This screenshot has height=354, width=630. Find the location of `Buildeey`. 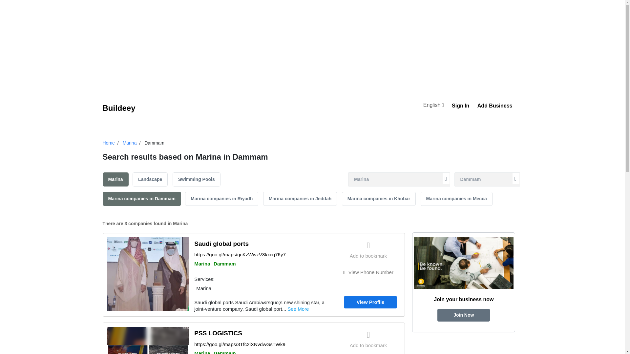

Buildeey is located at coordinates (119, 108).